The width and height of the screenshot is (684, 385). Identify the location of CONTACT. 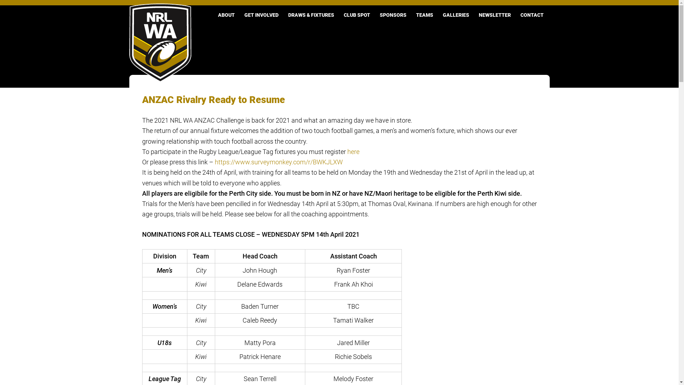
(532, 15).